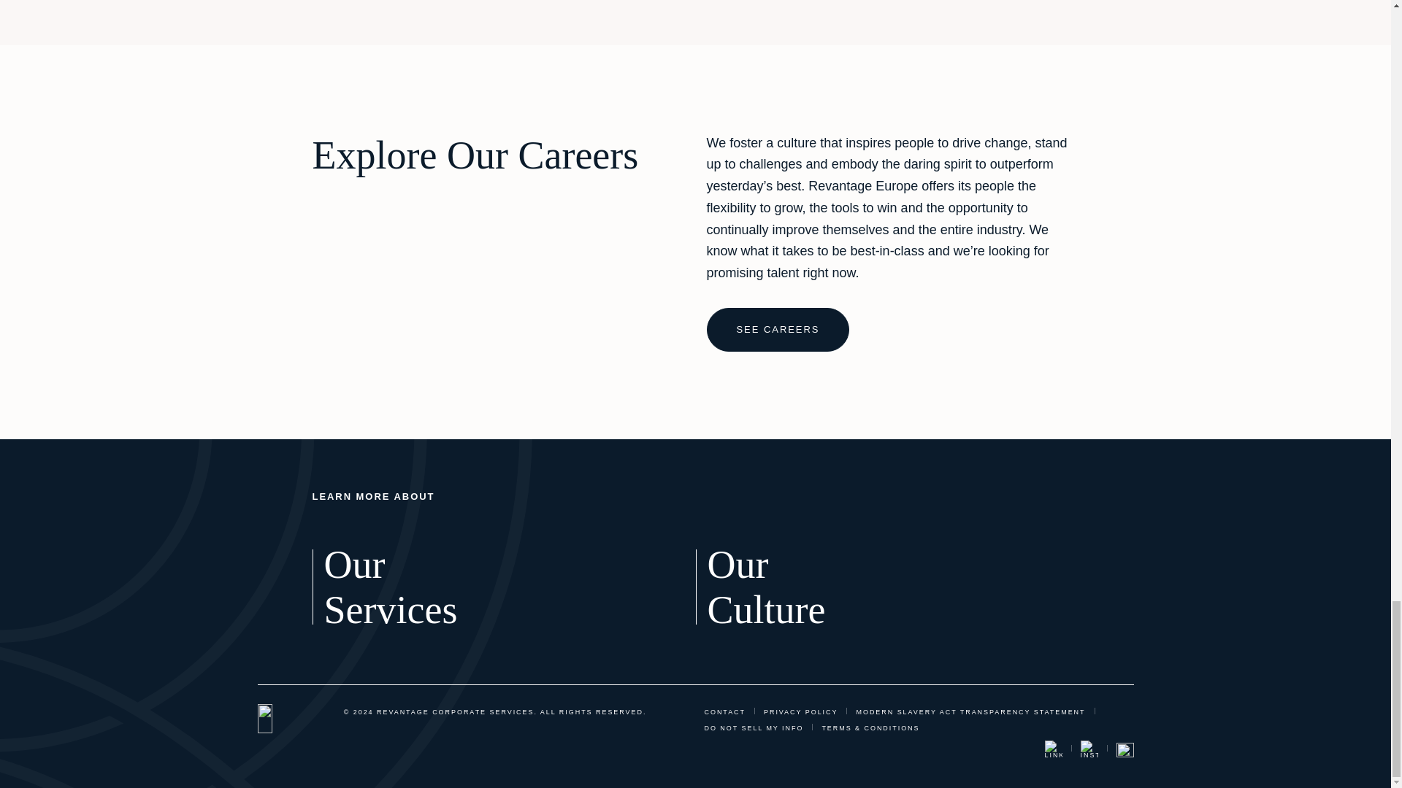  I want to click on CONTACT, so click(760, 587).